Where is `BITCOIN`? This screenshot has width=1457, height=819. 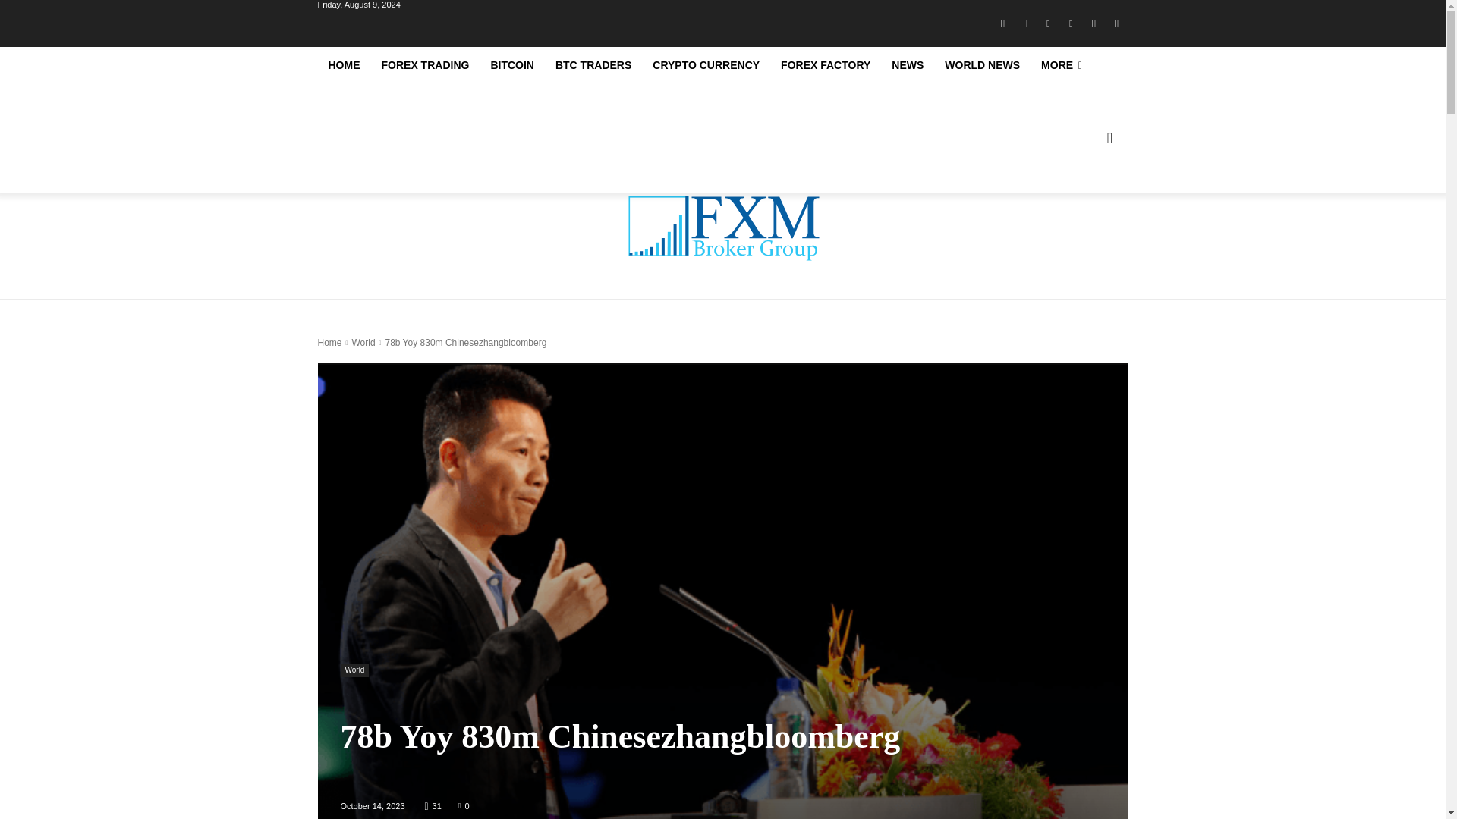
BITCOIN is located at coordinates (511, 65).